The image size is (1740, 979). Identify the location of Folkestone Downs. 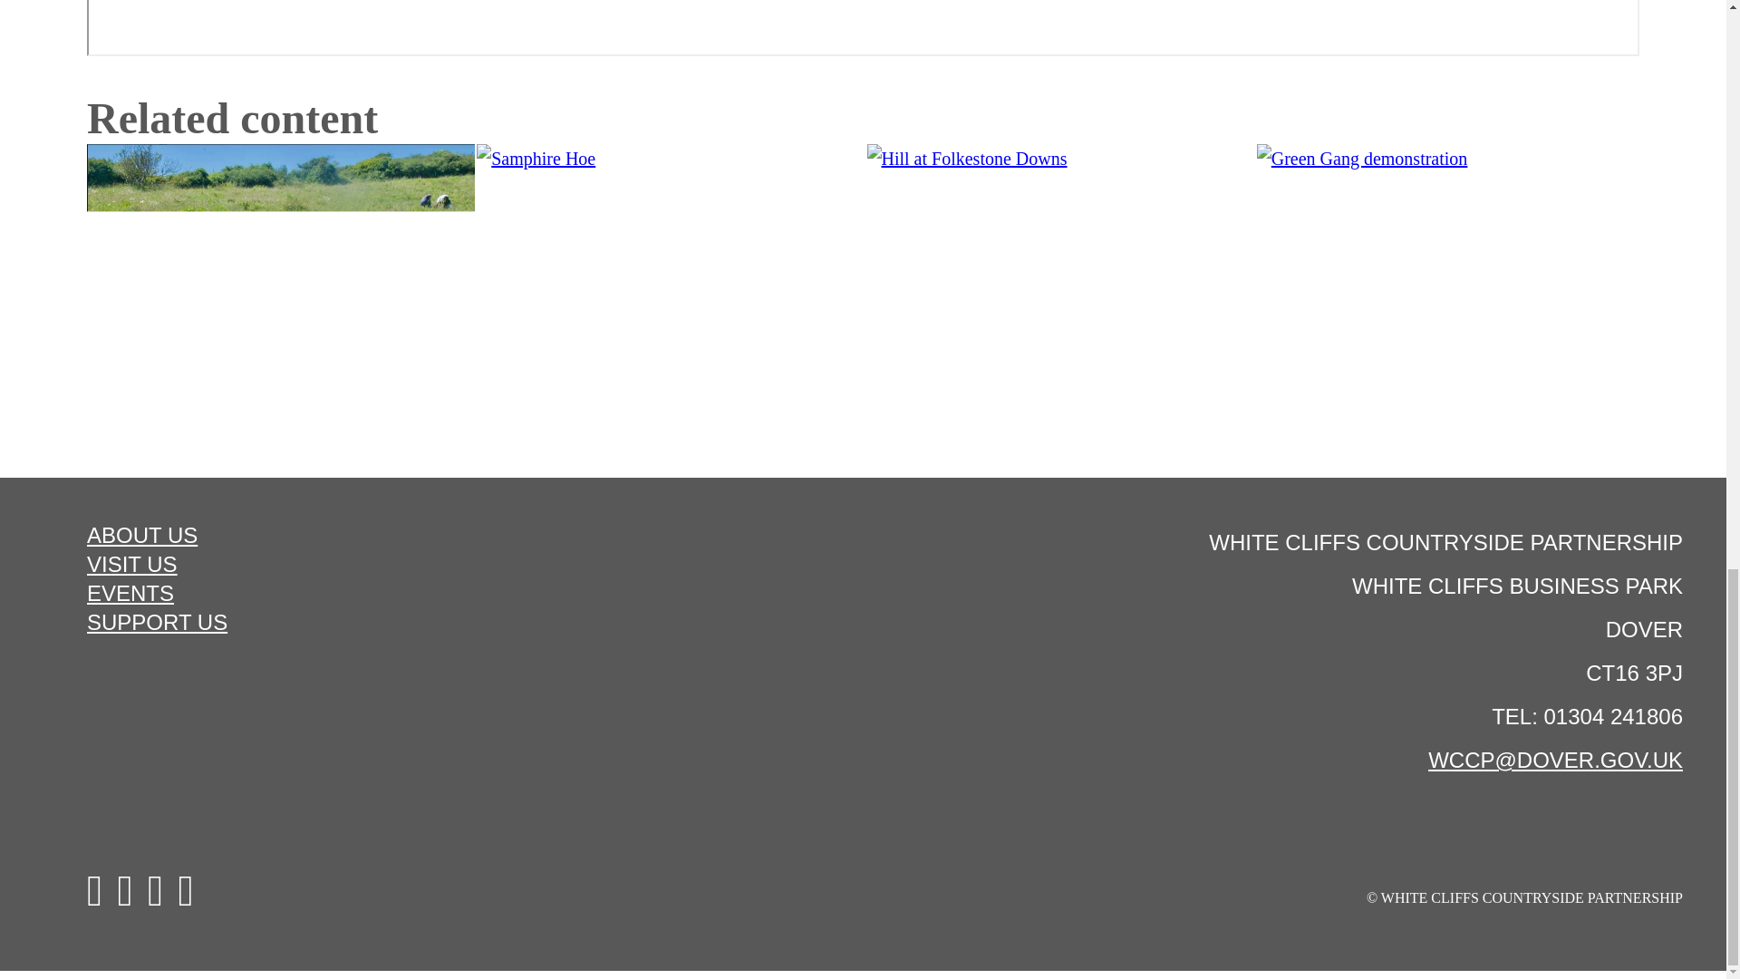
(1060, 288).